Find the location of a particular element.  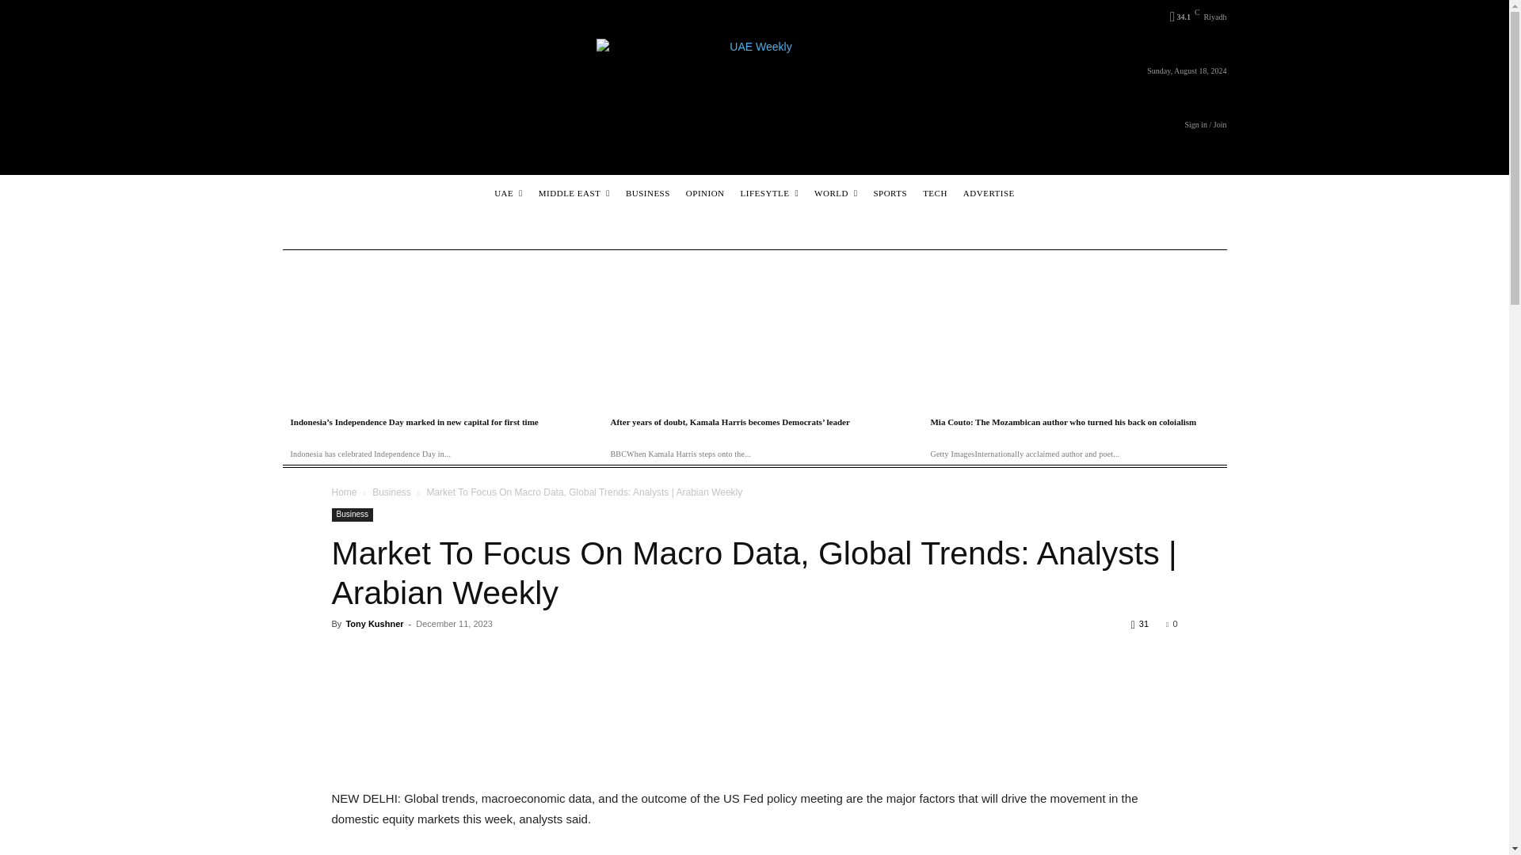

Arabian Weekly is located at coordinates (754, 68).